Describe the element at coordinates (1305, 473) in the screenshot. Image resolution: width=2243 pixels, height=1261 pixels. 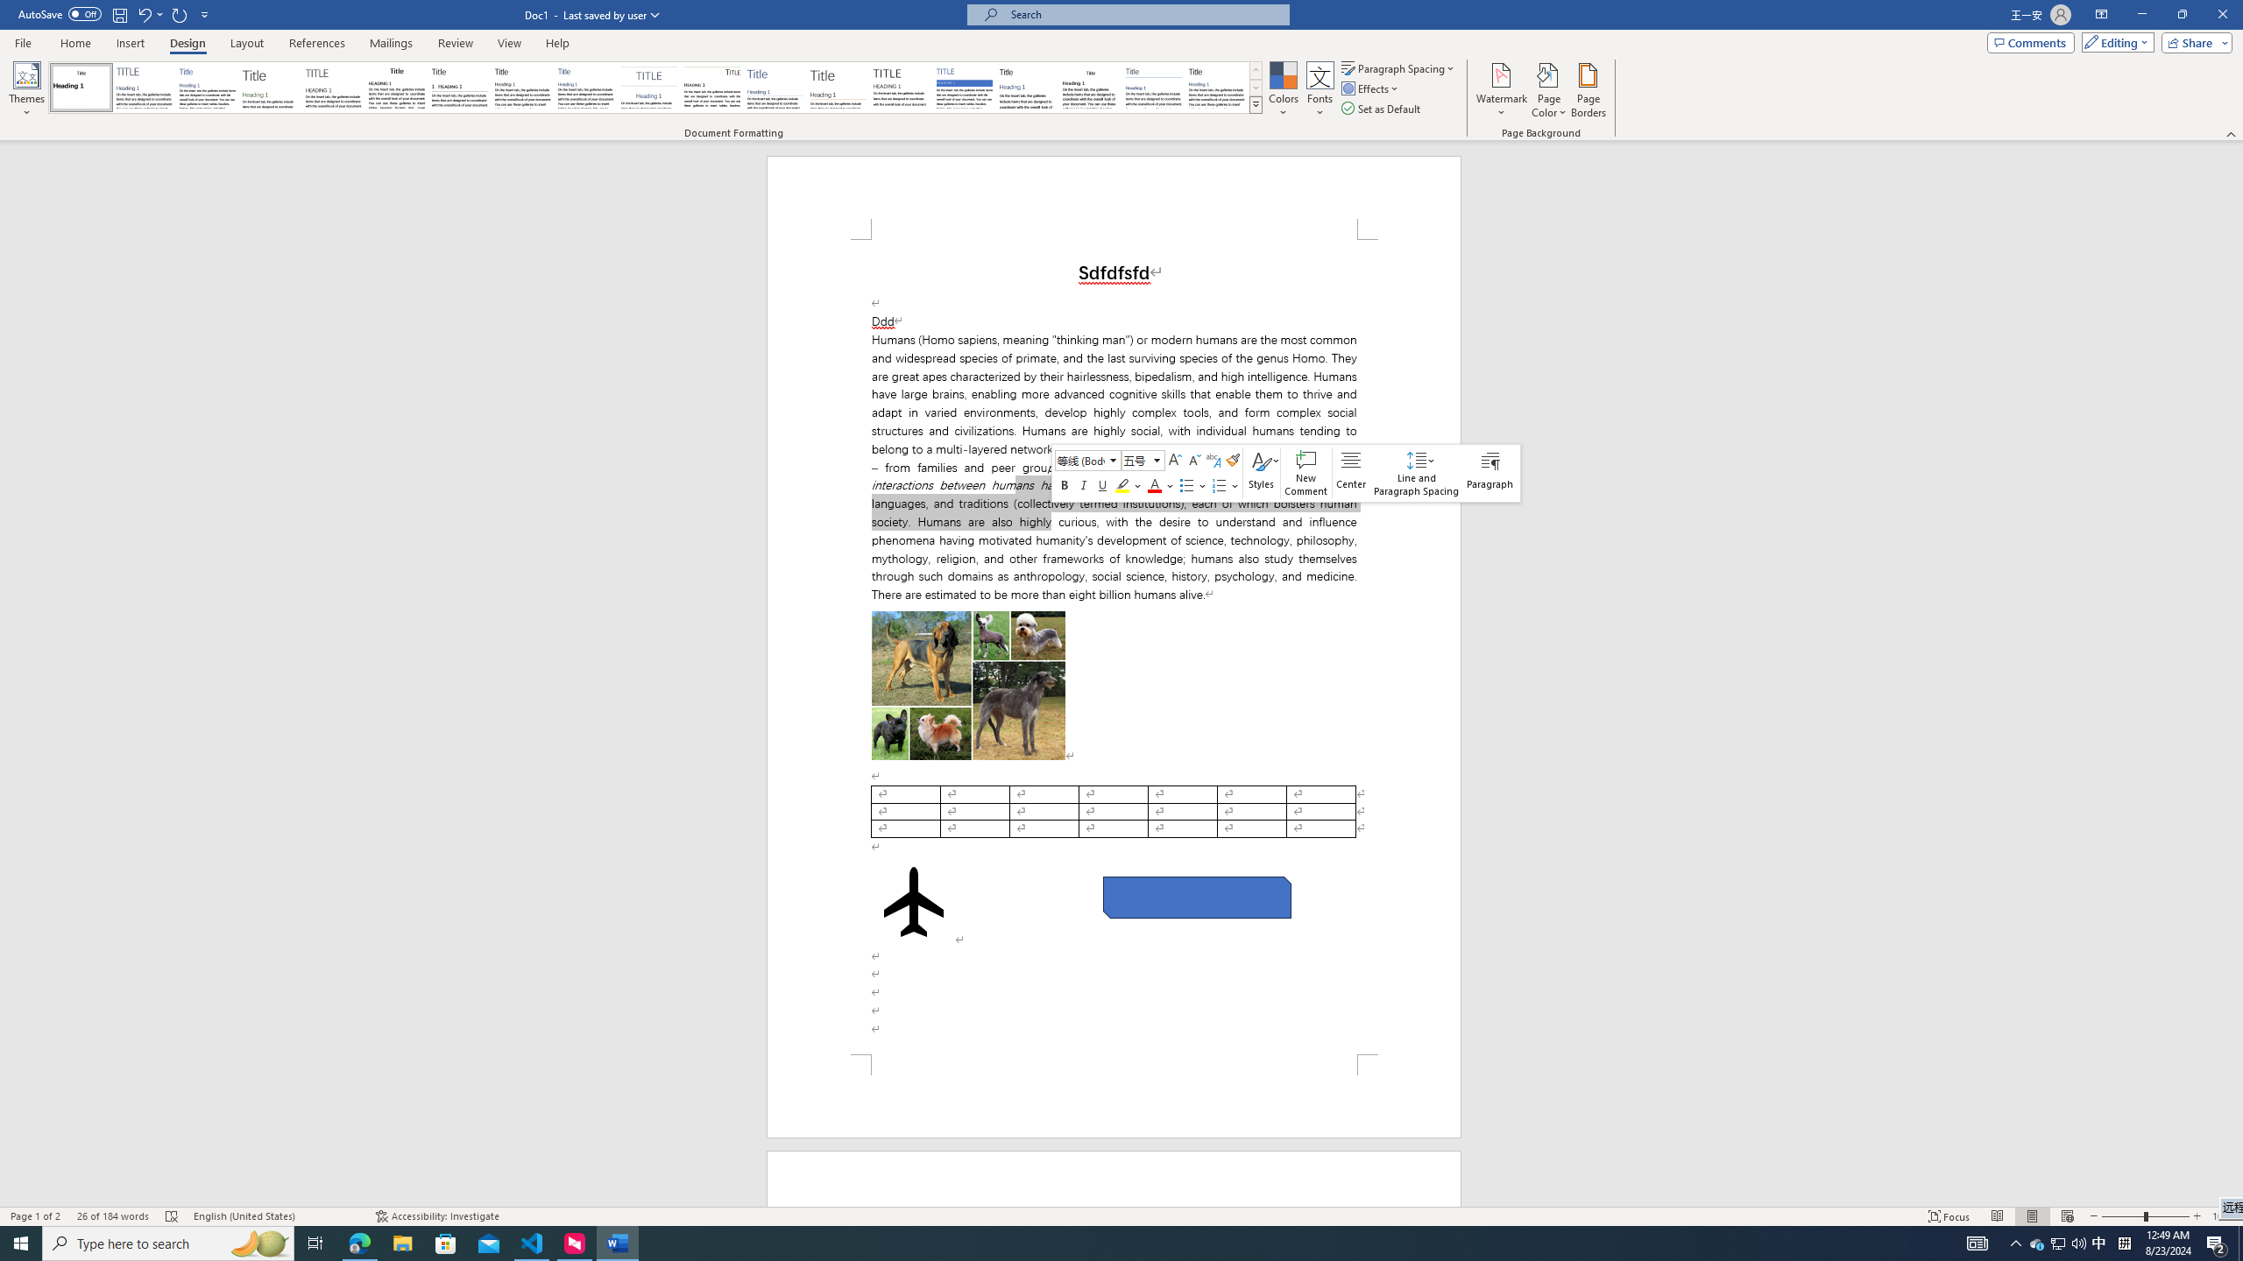
I see `New Comment` at that location.